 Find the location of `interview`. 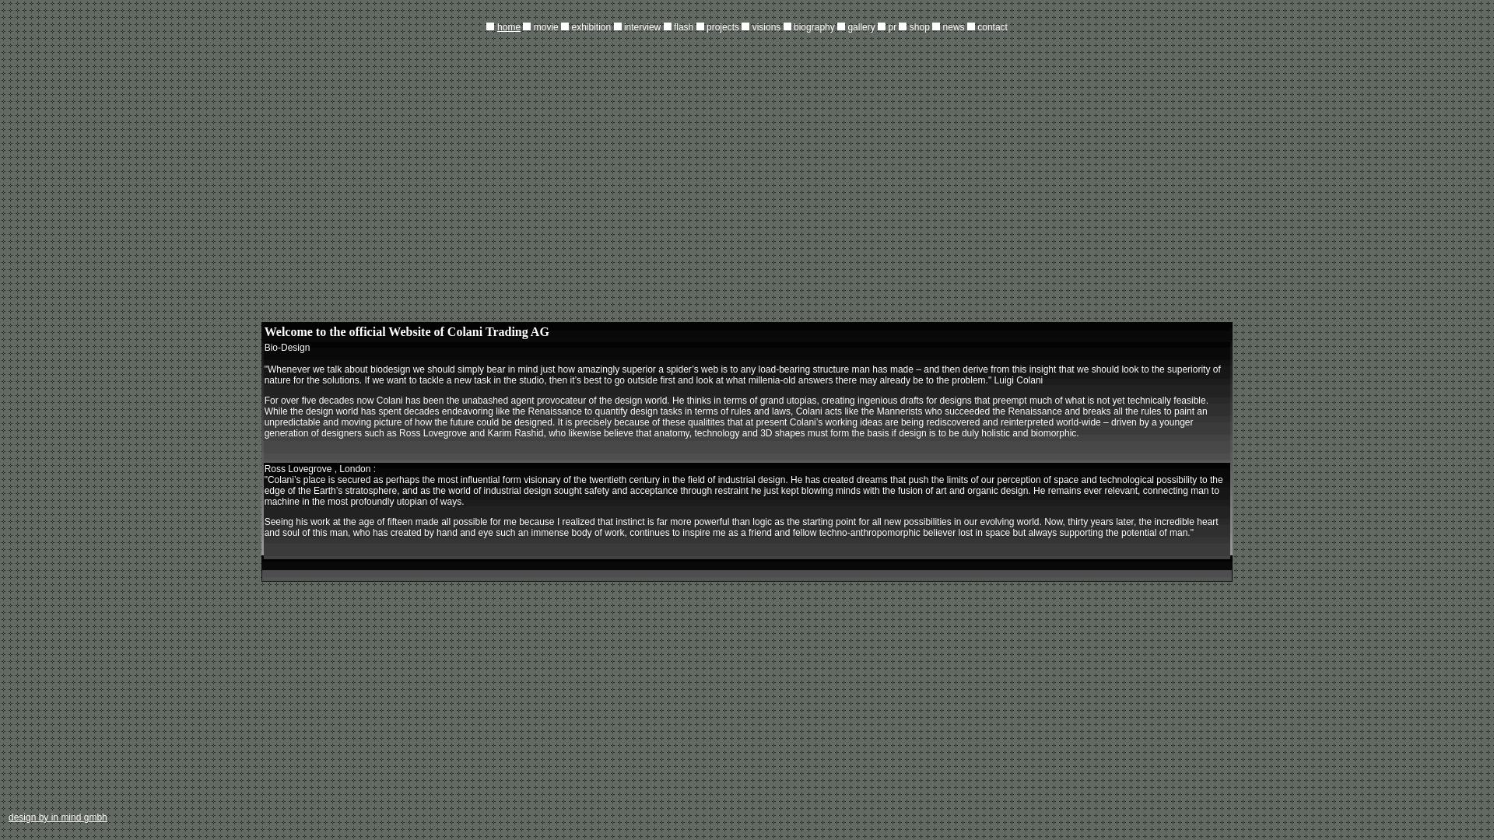

interview is located at coordinates (643, 27).